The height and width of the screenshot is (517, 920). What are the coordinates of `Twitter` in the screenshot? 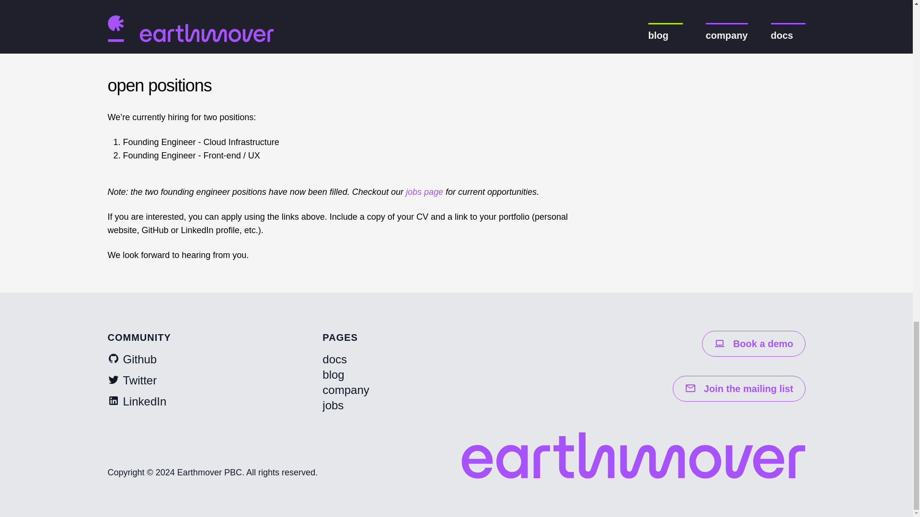 It's located at (132, 380).